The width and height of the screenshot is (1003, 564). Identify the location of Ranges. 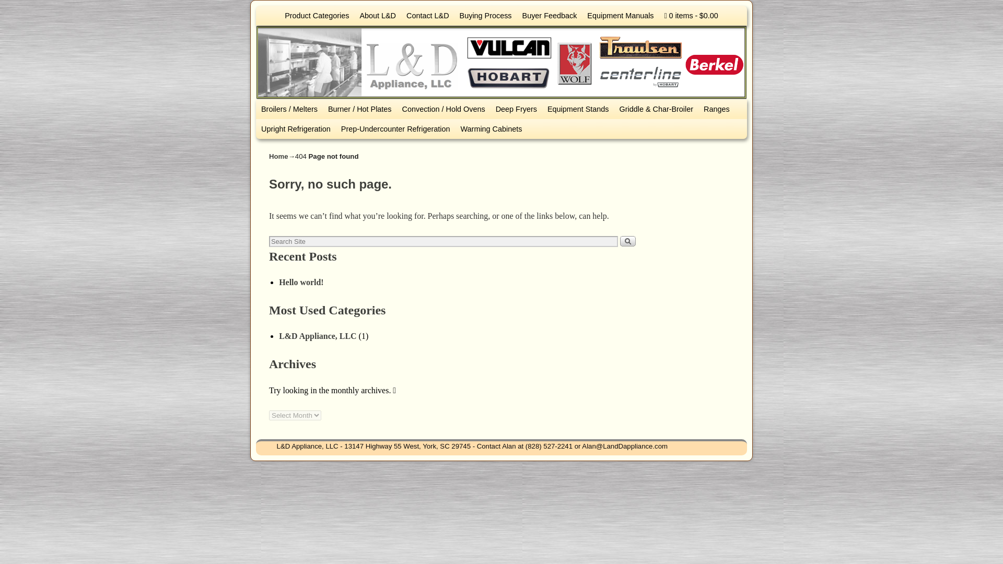
(717, 109).